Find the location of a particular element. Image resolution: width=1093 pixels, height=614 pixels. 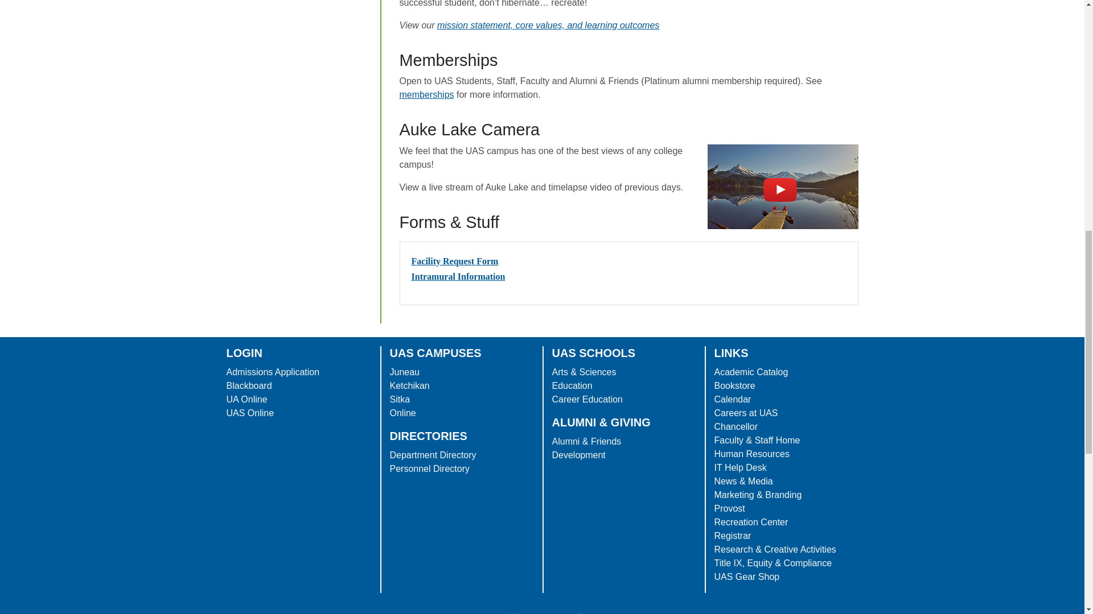

Academic Catalog is located at coordinates (750, 372).